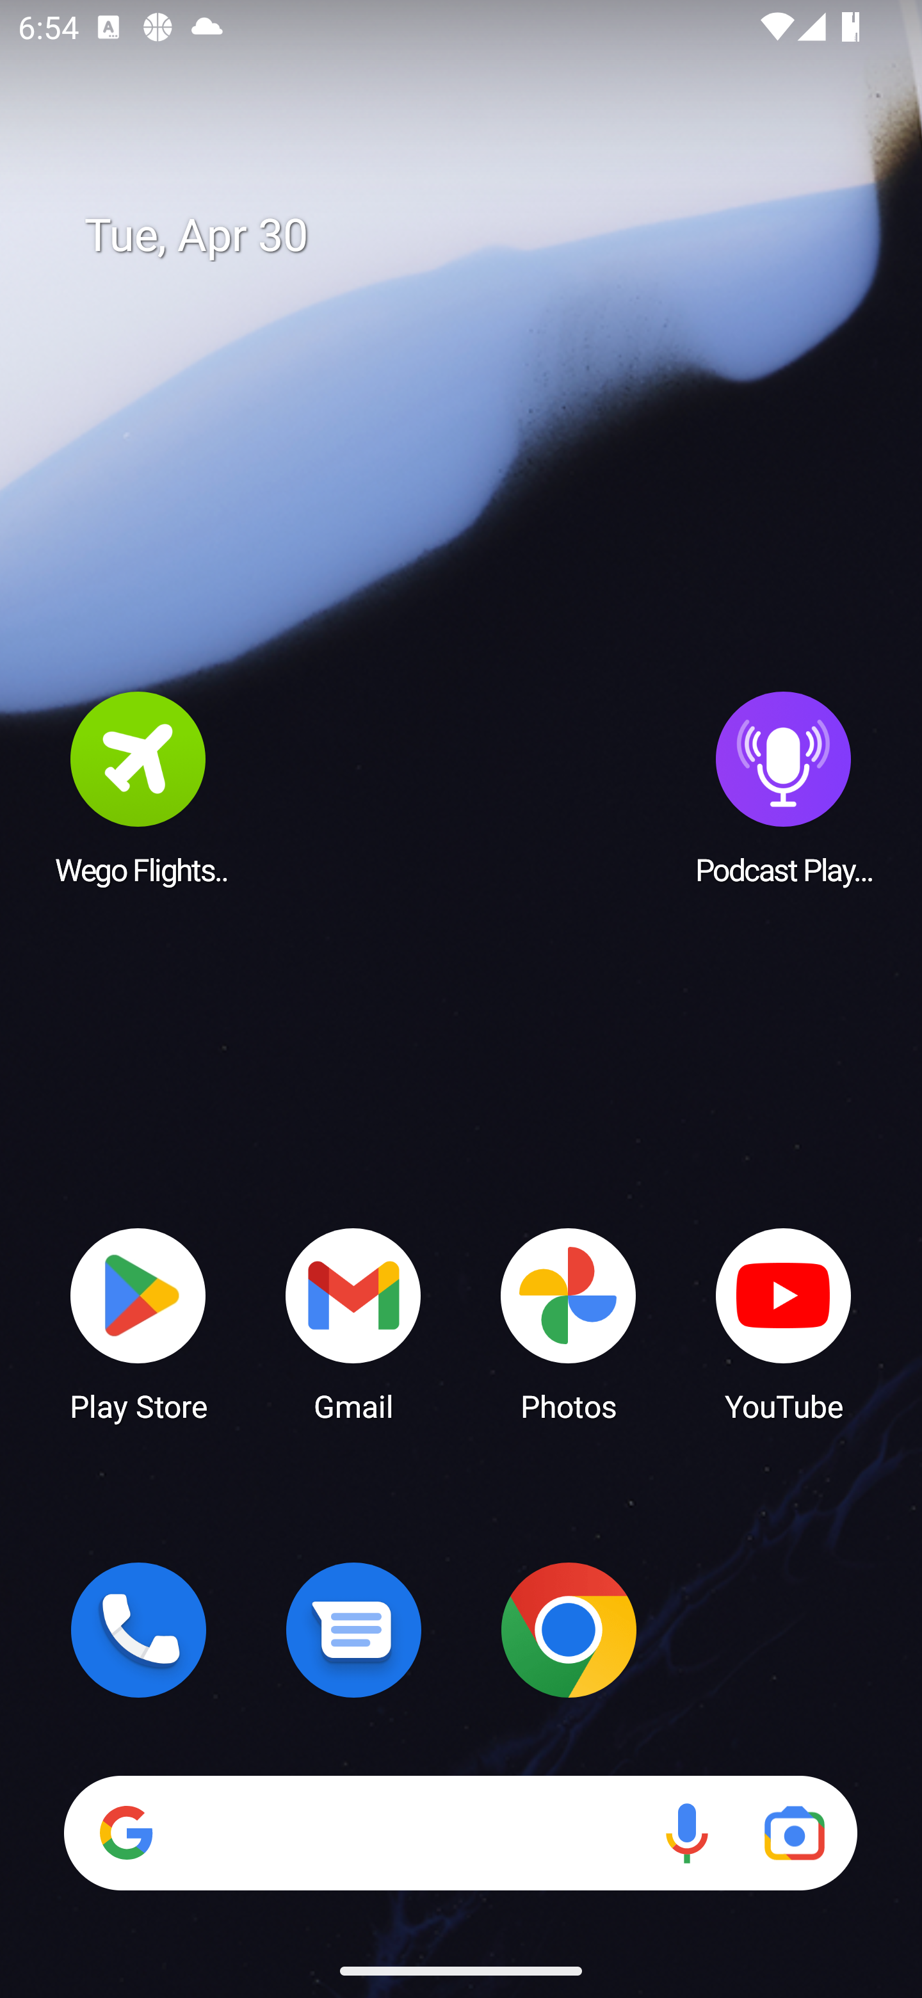 Image resolution: width=922 pixels, height=1998 pixels. I want to click on Tue, Apr 30, so click(479, 236).